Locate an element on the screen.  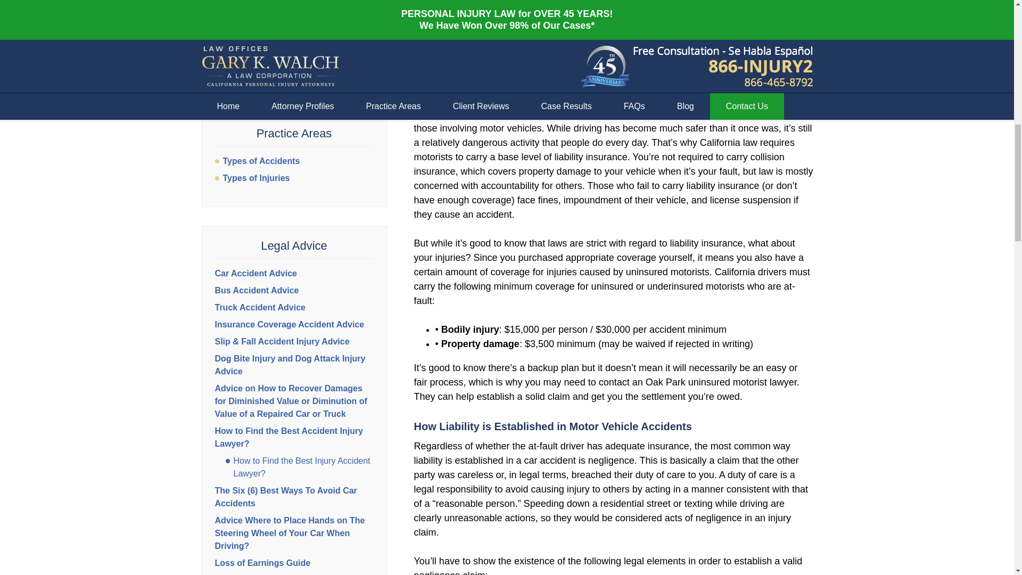
experienced Oak Park uninsured motorist lawyer is located at coordinates (610, 14).